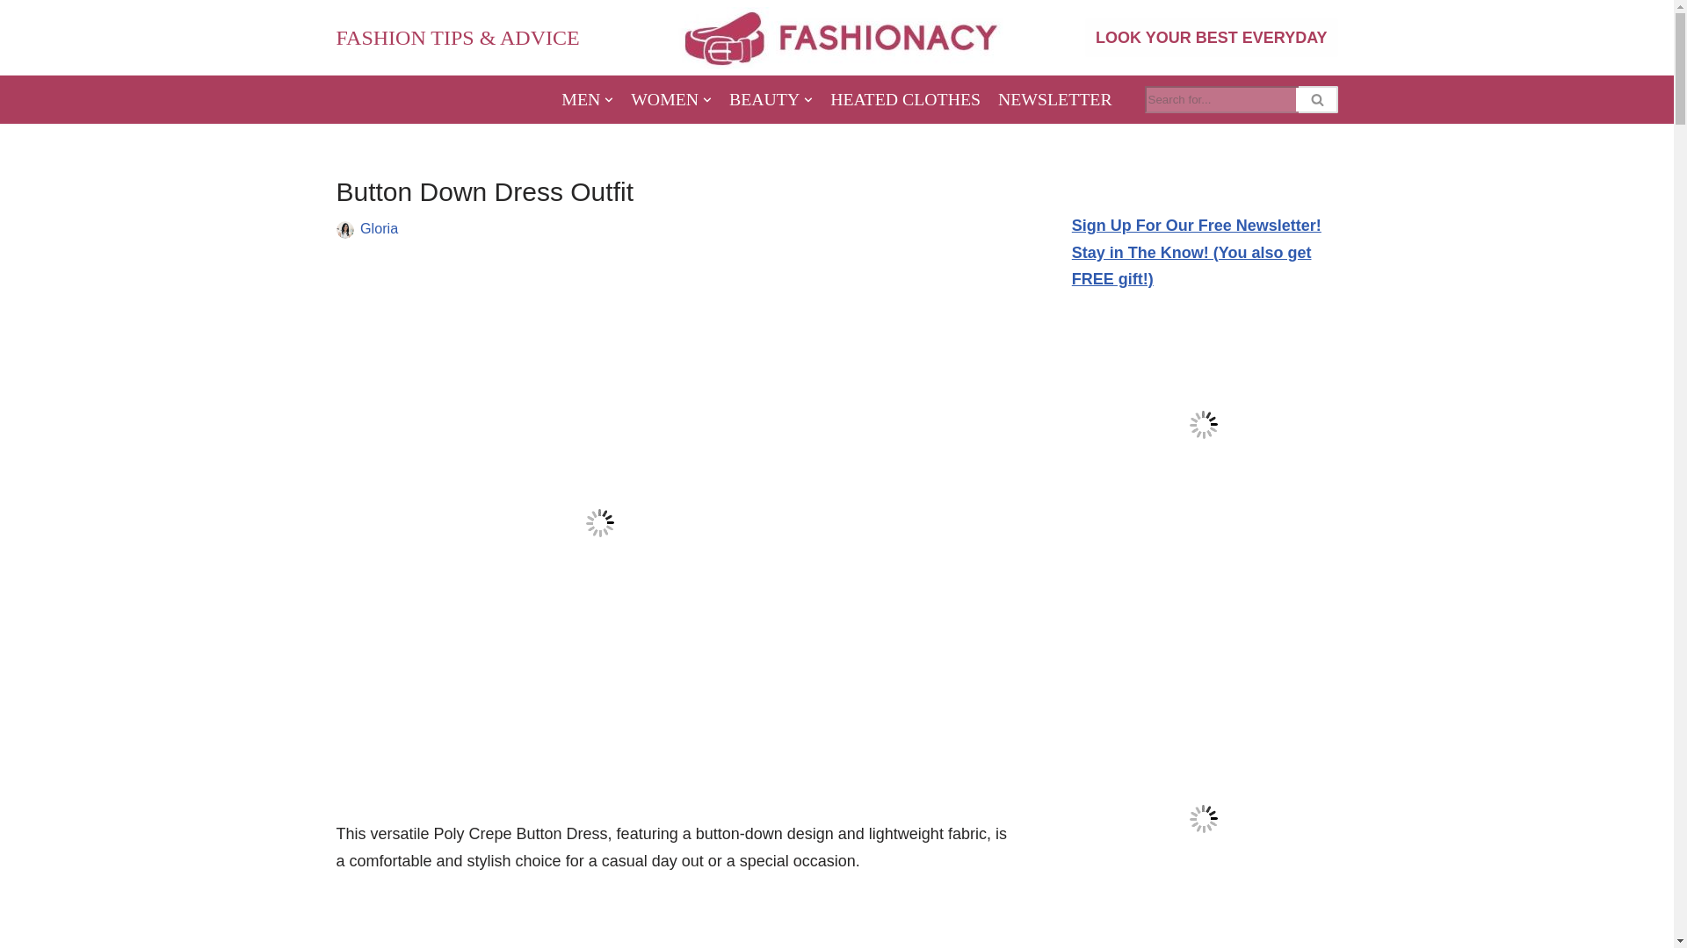  Describe the element at coordinates (671, 100) in the screenshot. I see `WOMEN` at that location.